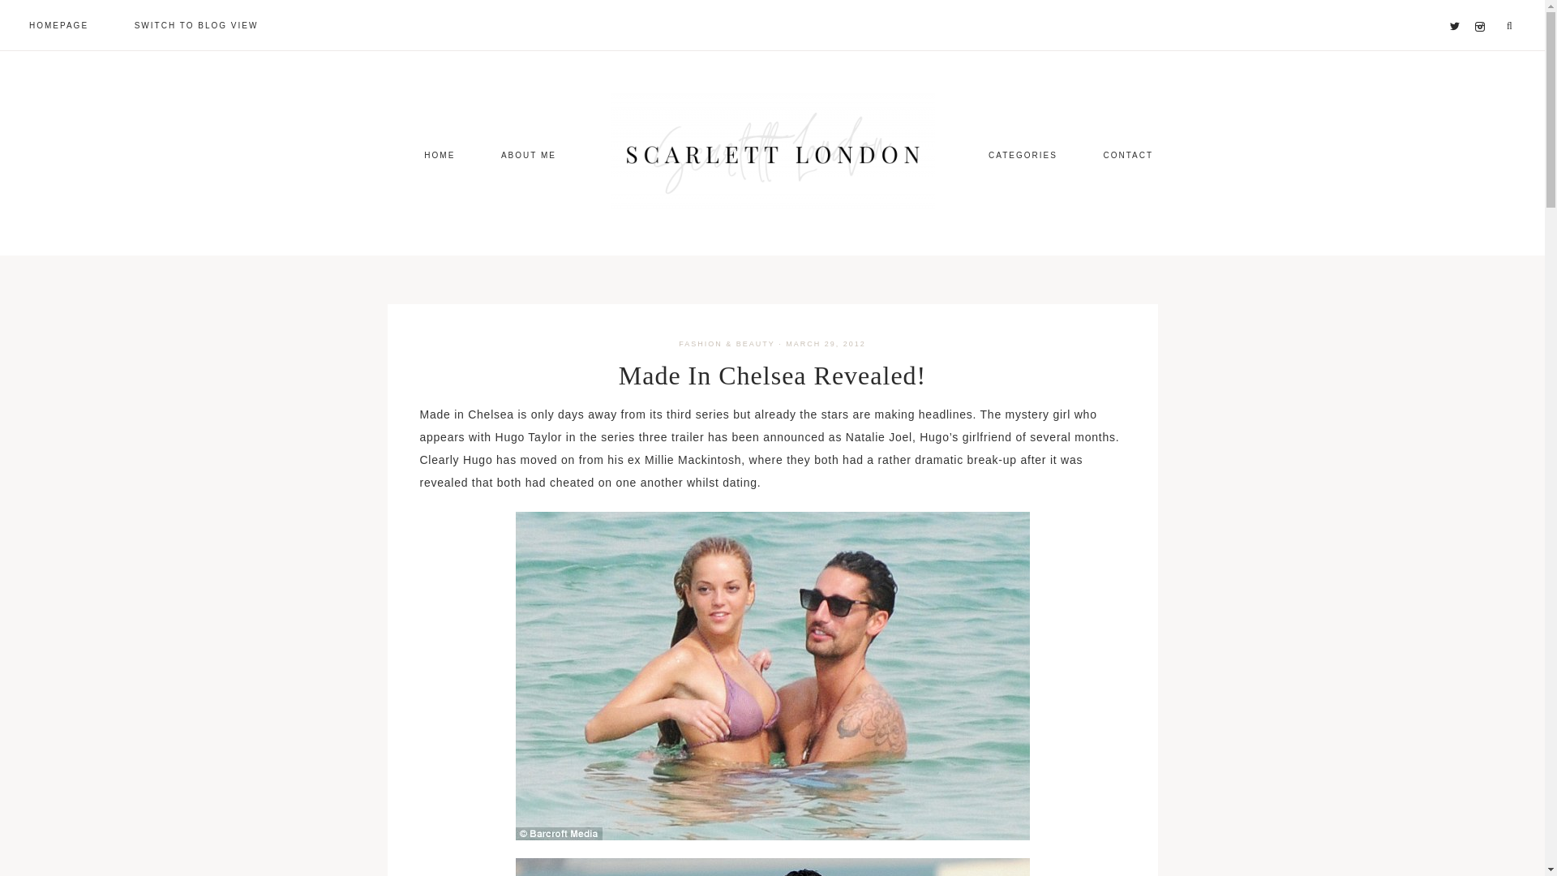  What do you see at coordinates (440, 154) in the screenshot?
I see `HOME` at bounding box center [440, 154].